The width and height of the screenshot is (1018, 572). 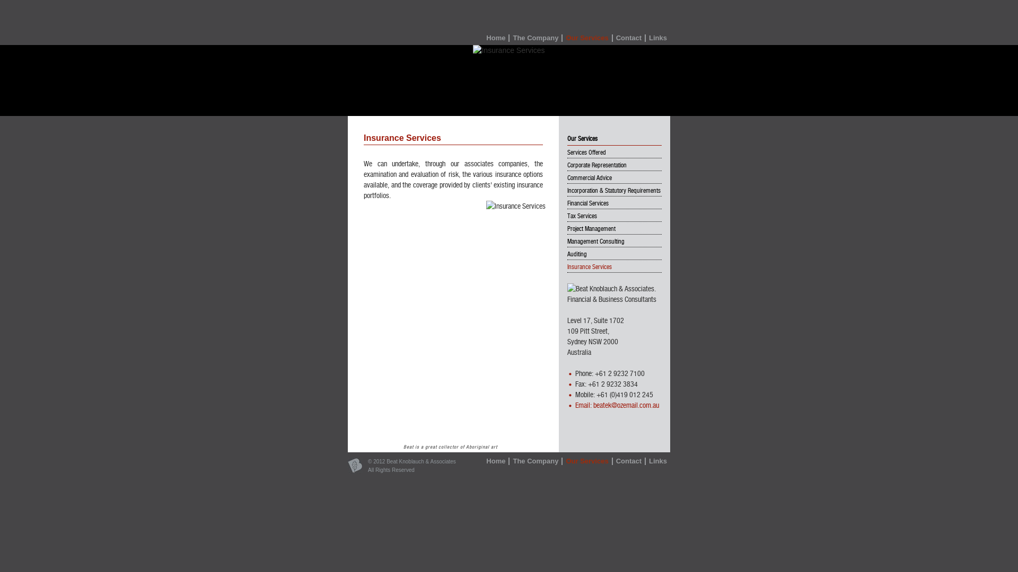 I want to click on Corporate Representation, so click(x=597, y=165).